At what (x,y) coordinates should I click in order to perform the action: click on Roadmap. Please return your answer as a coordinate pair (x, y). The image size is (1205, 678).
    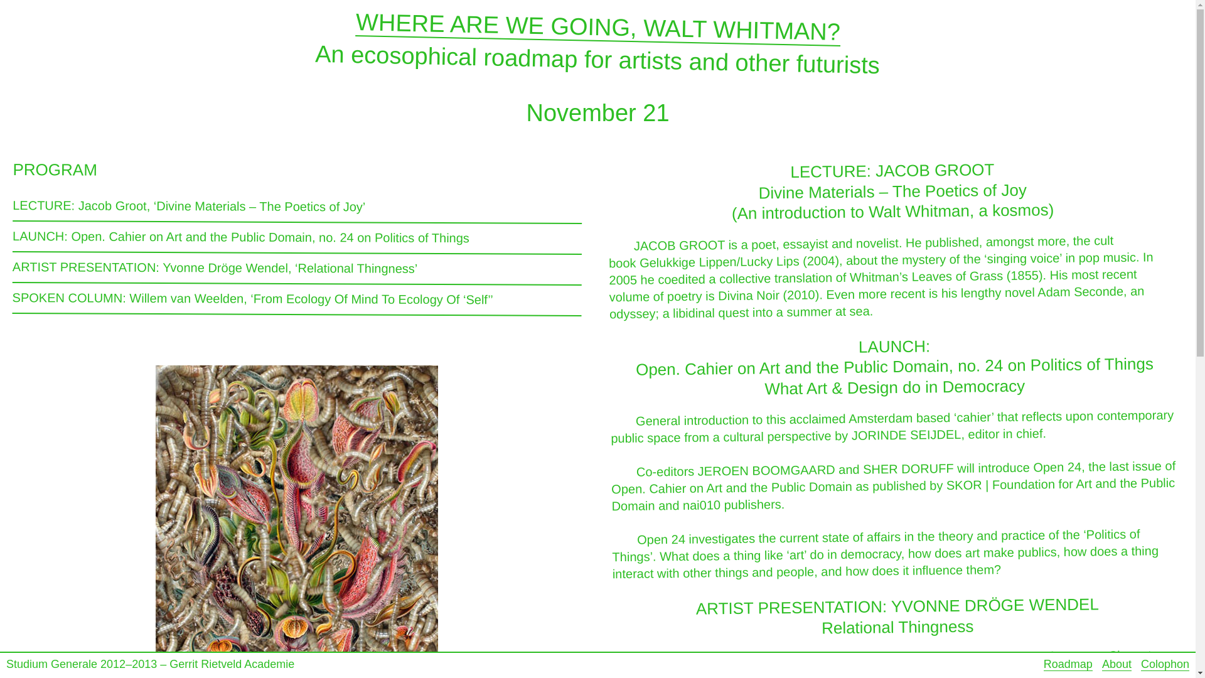
    Looking at the image, I should click on (1068, 664).